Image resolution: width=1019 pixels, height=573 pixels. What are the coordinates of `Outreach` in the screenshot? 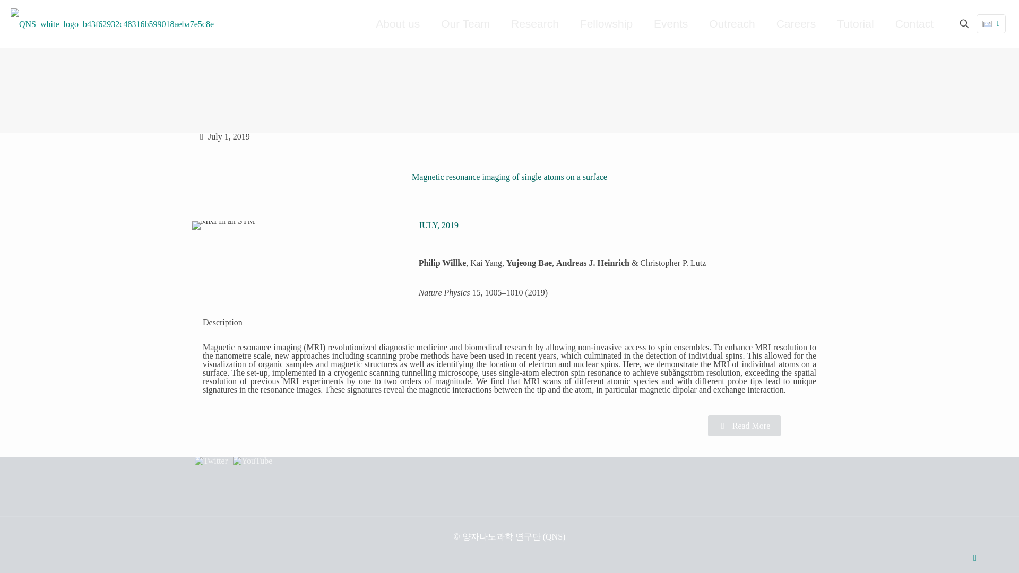 It's located at (731, 23).